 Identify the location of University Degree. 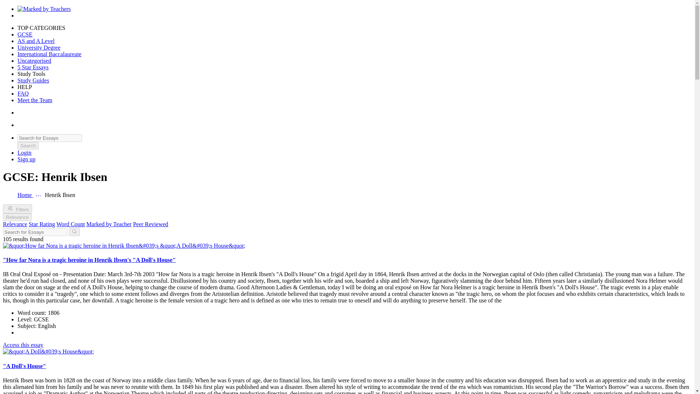
(39, 47).